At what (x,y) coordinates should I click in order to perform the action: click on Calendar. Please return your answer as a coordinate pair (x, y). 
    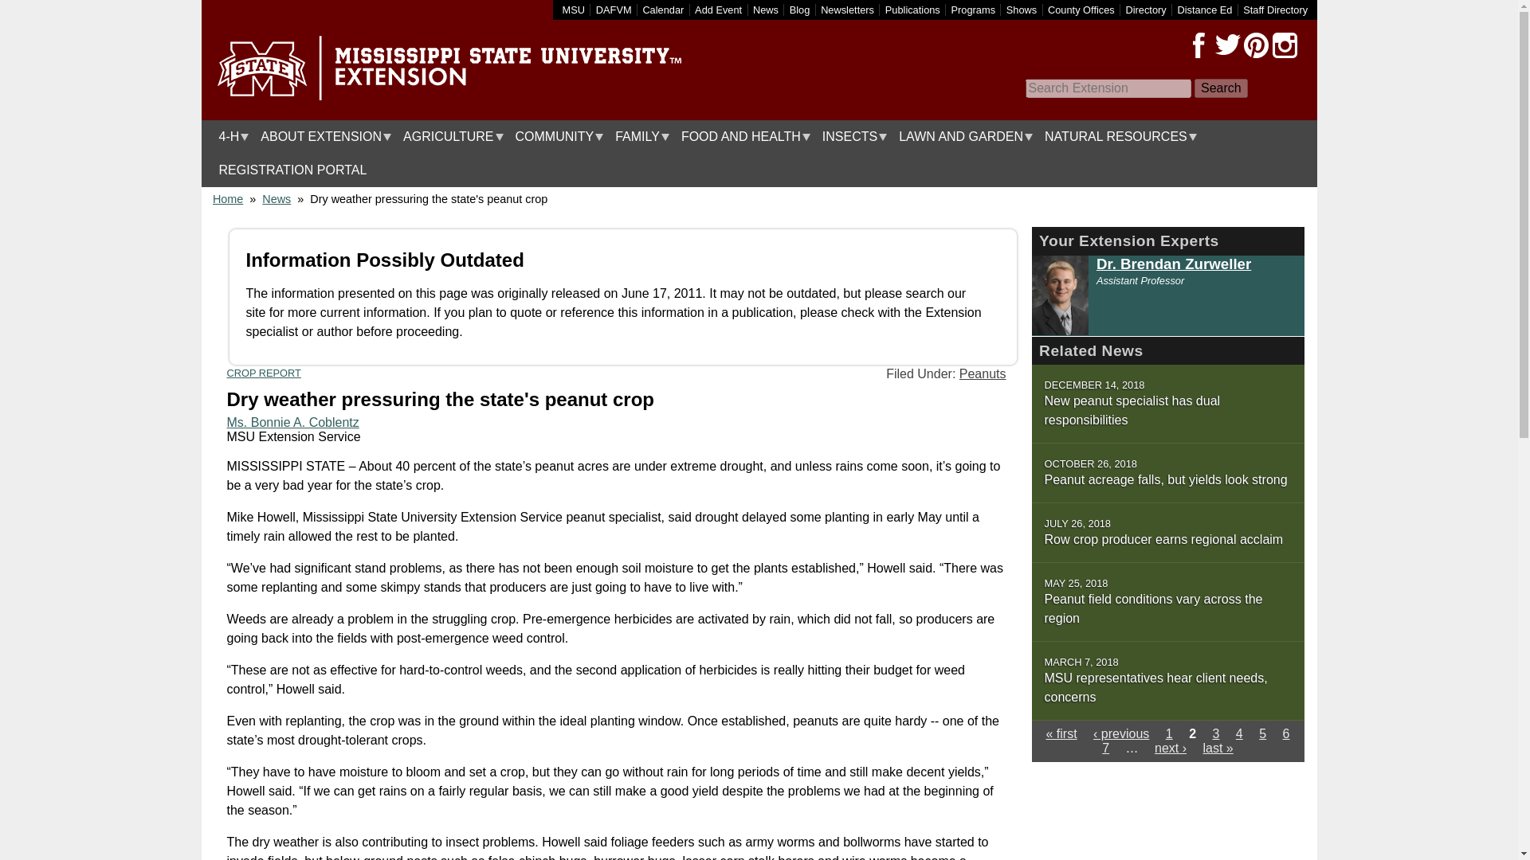
    Looking at the image, I should click on (663, 10).